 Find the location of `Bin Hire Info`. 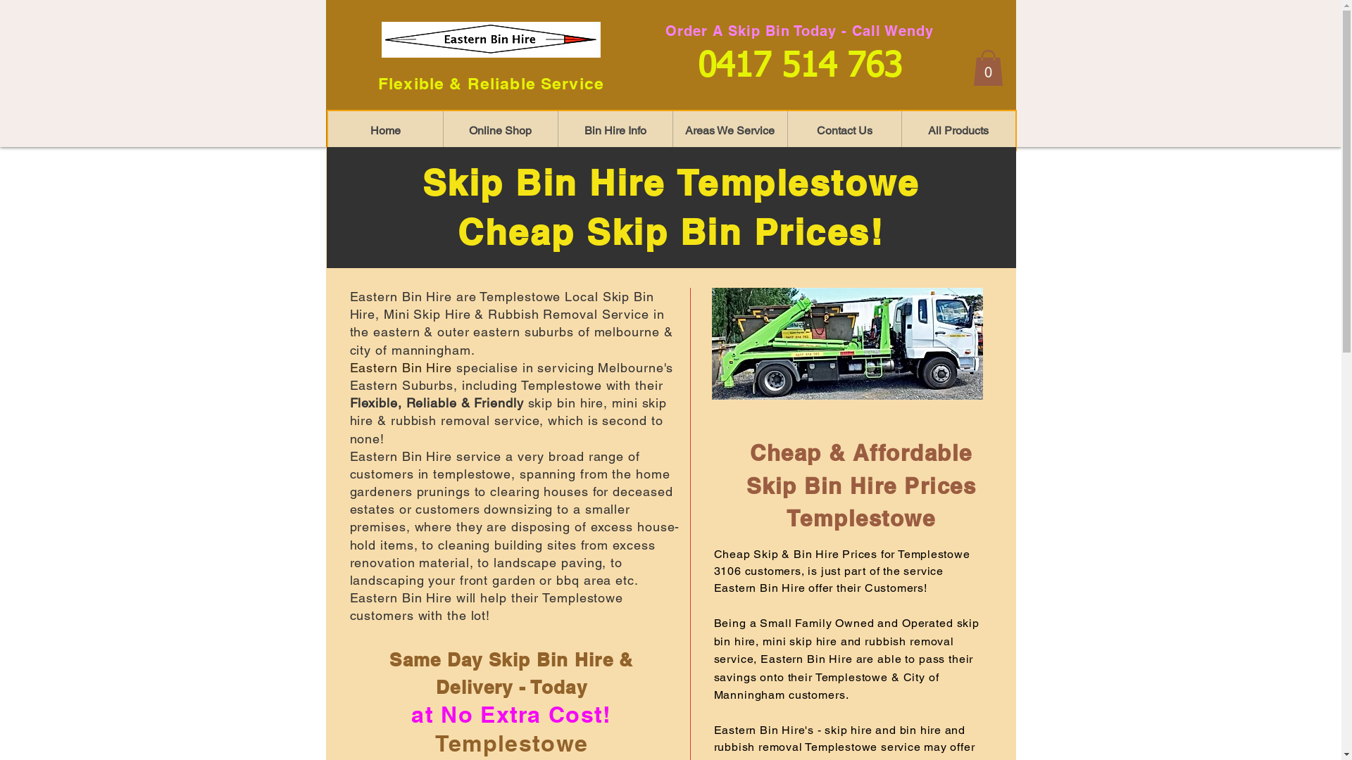

Bin Hire Info is located at coordinates (615, 131).